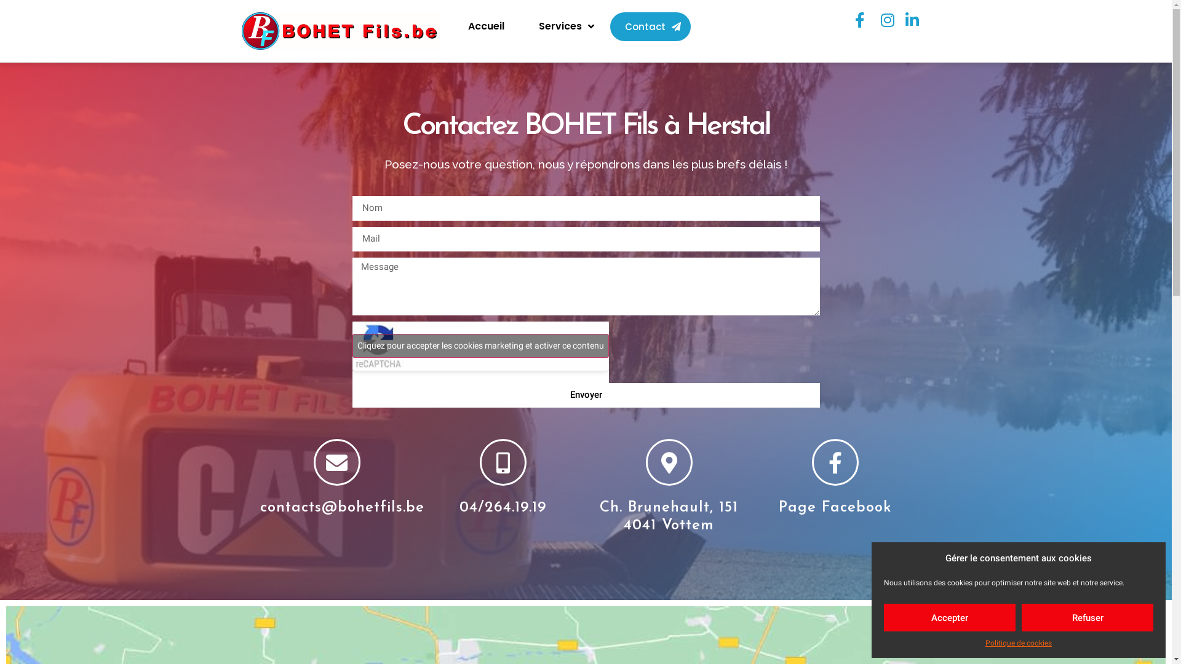 The height and width of the screenshot is (664, 1181). What do you see at coordinates (1088, 617) in the screenshot?
I see `Refuser` at bounding box center [1088, 617].